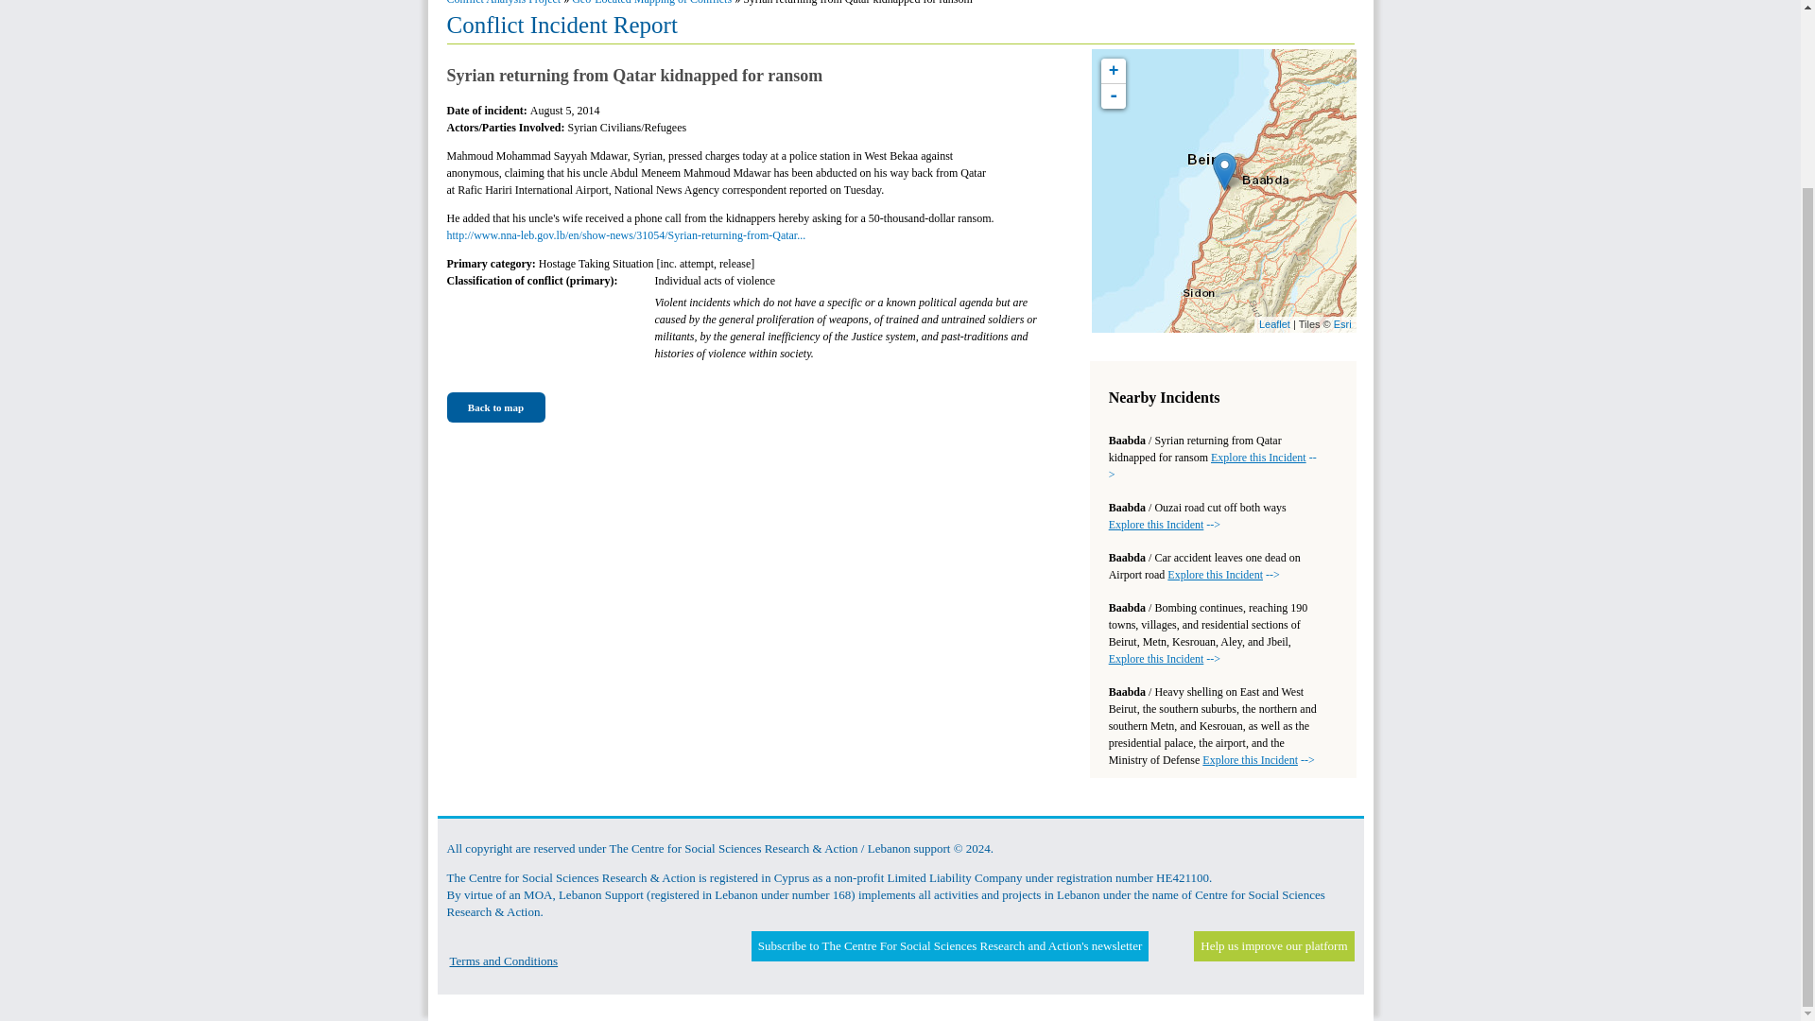 The image size is (1815, 1021). Describe the element at coordinates (1272, 945) in the screenshot. I see `Help us improve our platform` at that location.